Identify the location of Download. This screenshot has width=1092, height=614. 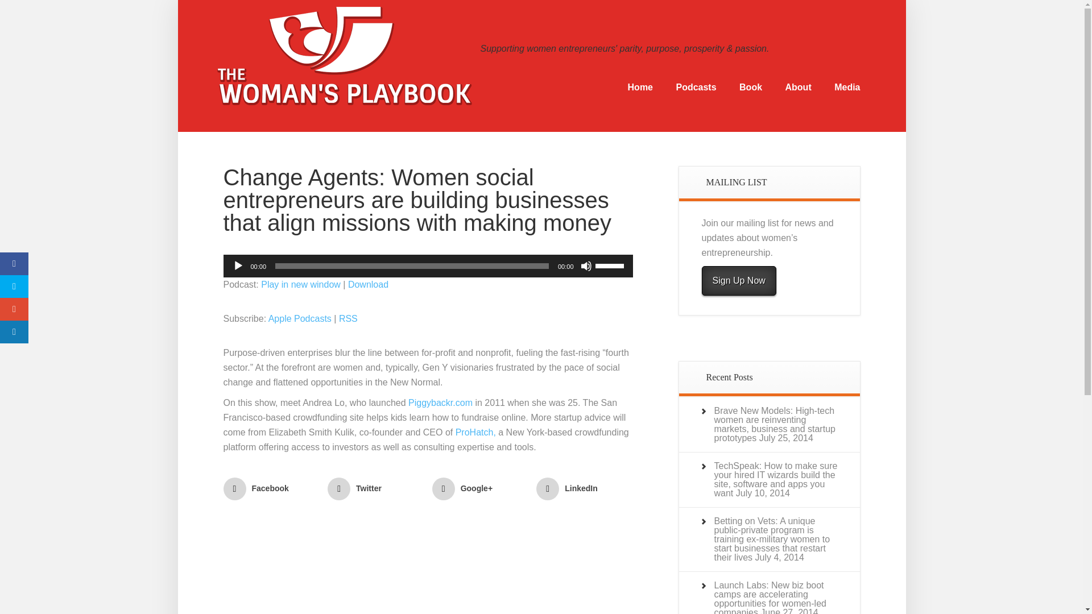
(369, 284).